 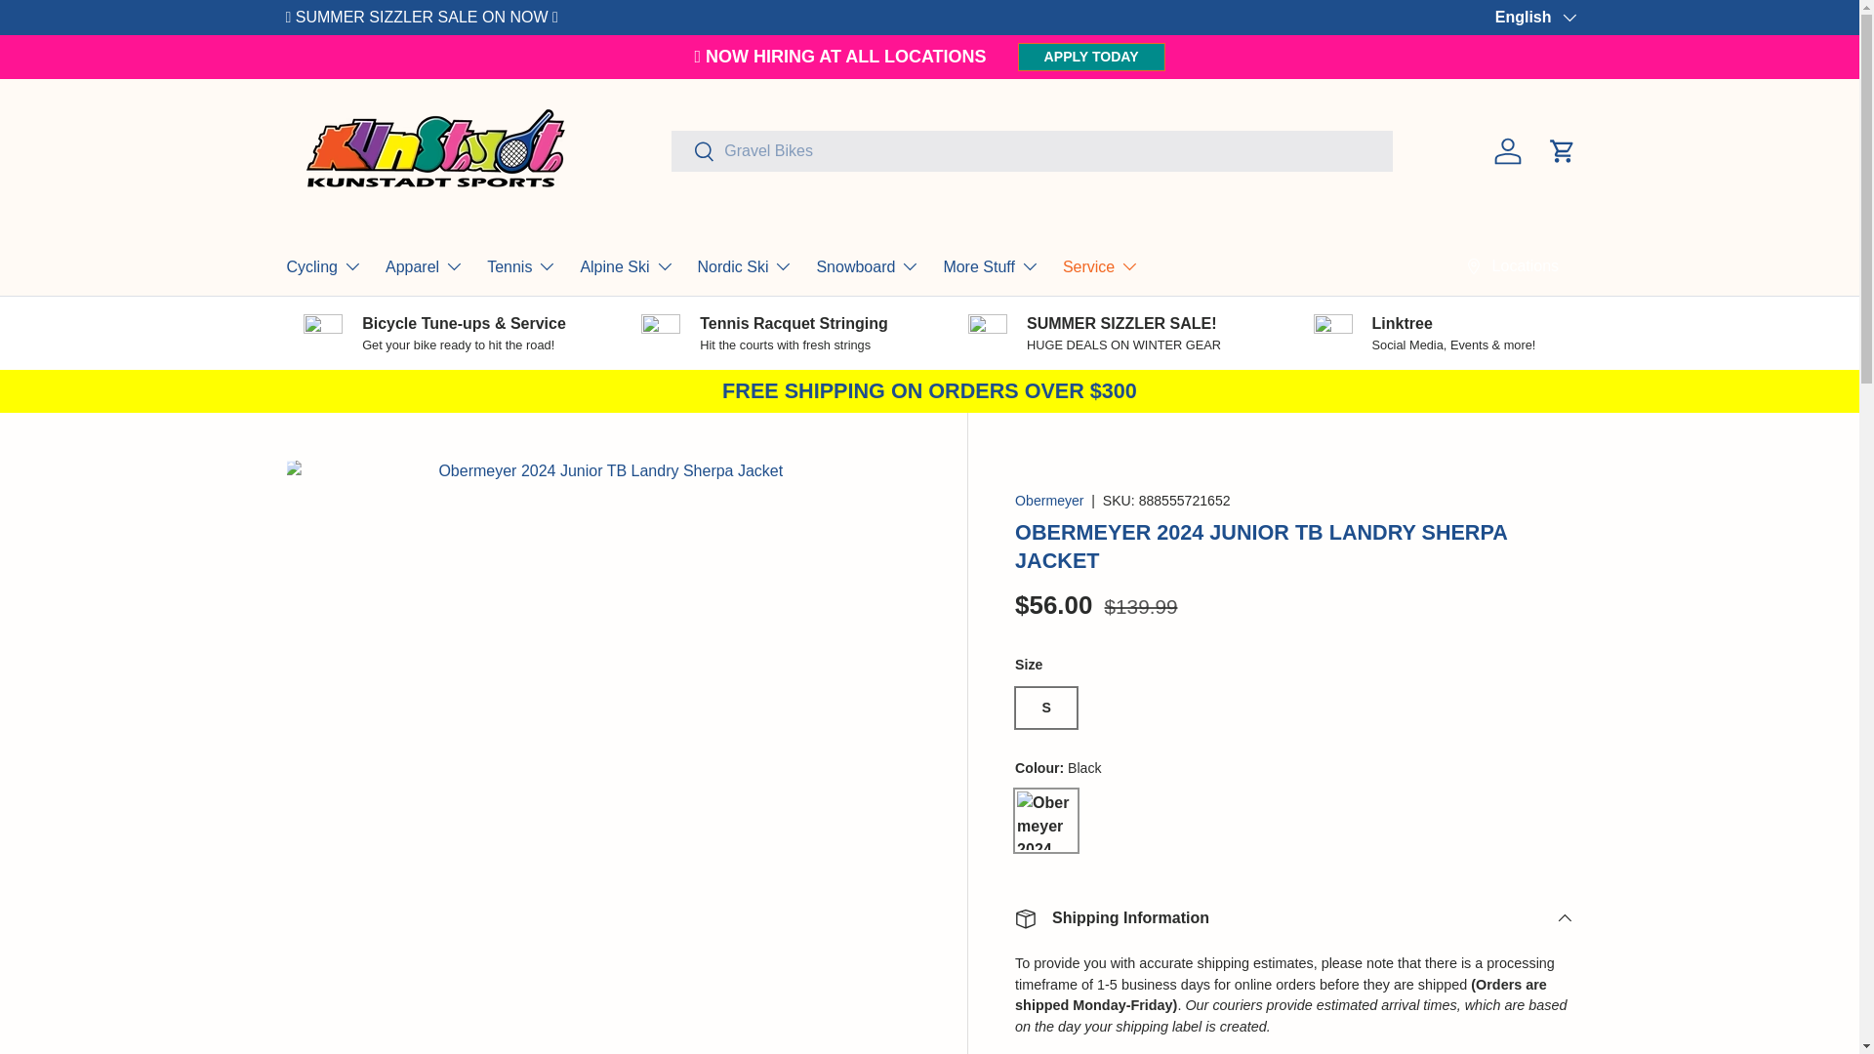 I want to click on APPLY TODAY, so click(x=1091, y=57).